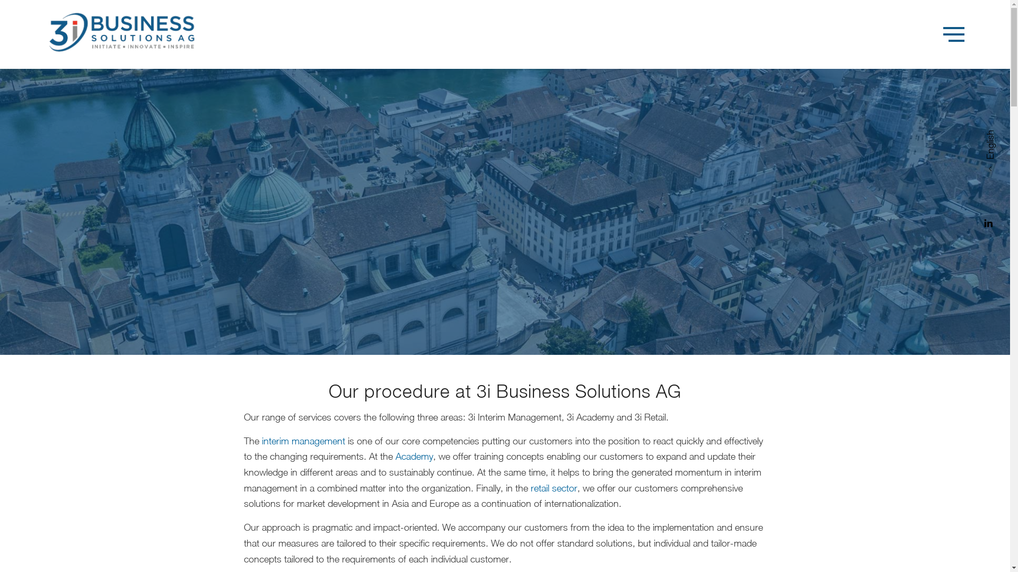 This screenshot has width=1018, height=572. Describe the element at coordinates (415, 457) in the screenshot. I see `Academy` at that location.